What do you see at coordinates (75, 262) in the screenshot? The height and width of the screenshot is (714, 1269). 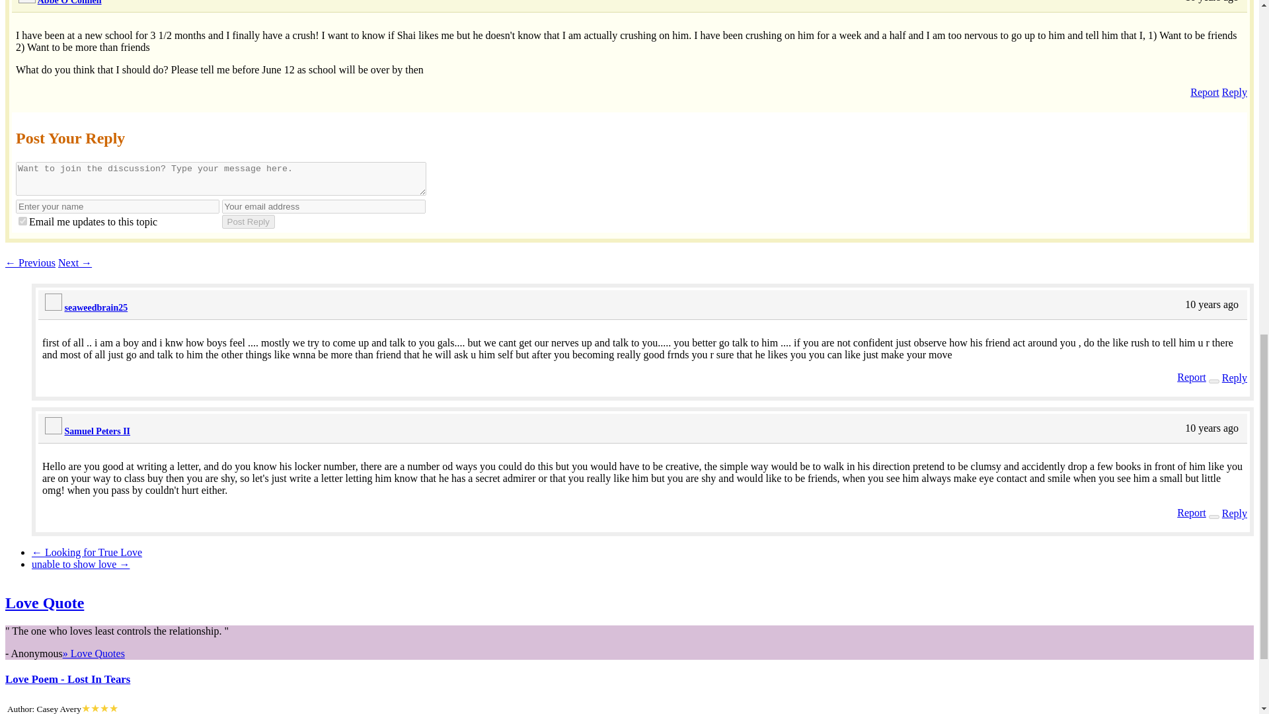 I see `unable to show love` at bounding box center [75, 262].